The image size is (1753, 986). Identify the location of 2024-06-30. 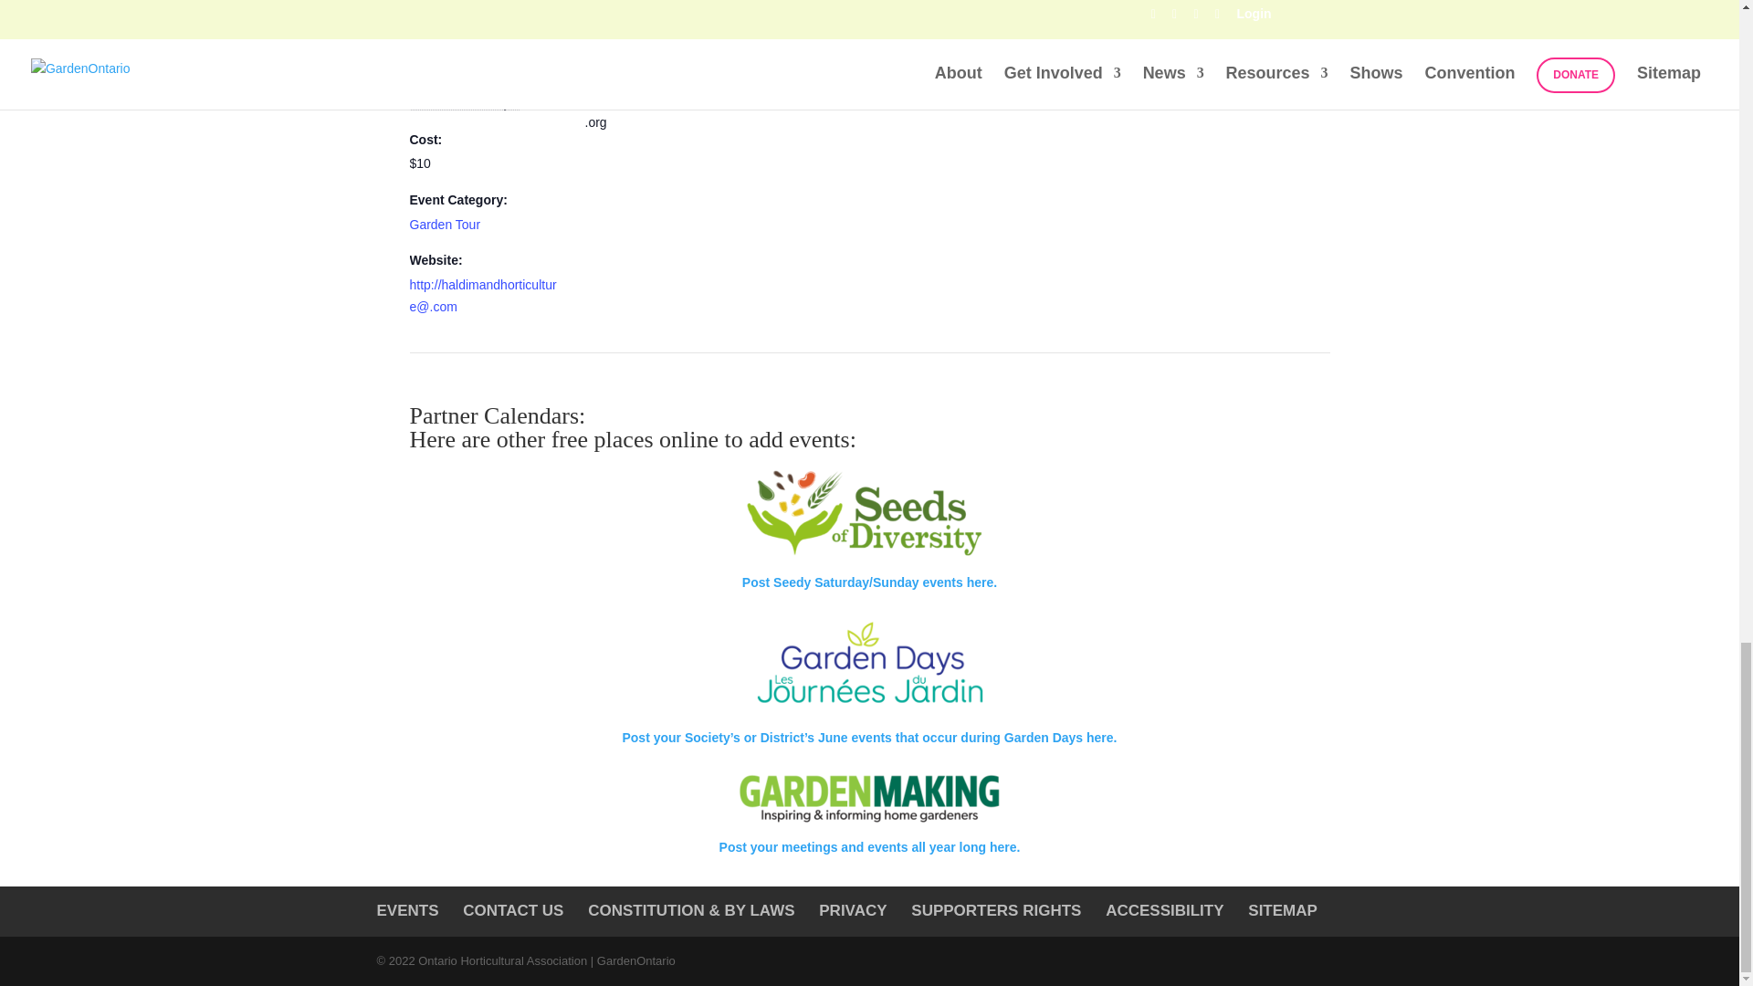
(464, 102).